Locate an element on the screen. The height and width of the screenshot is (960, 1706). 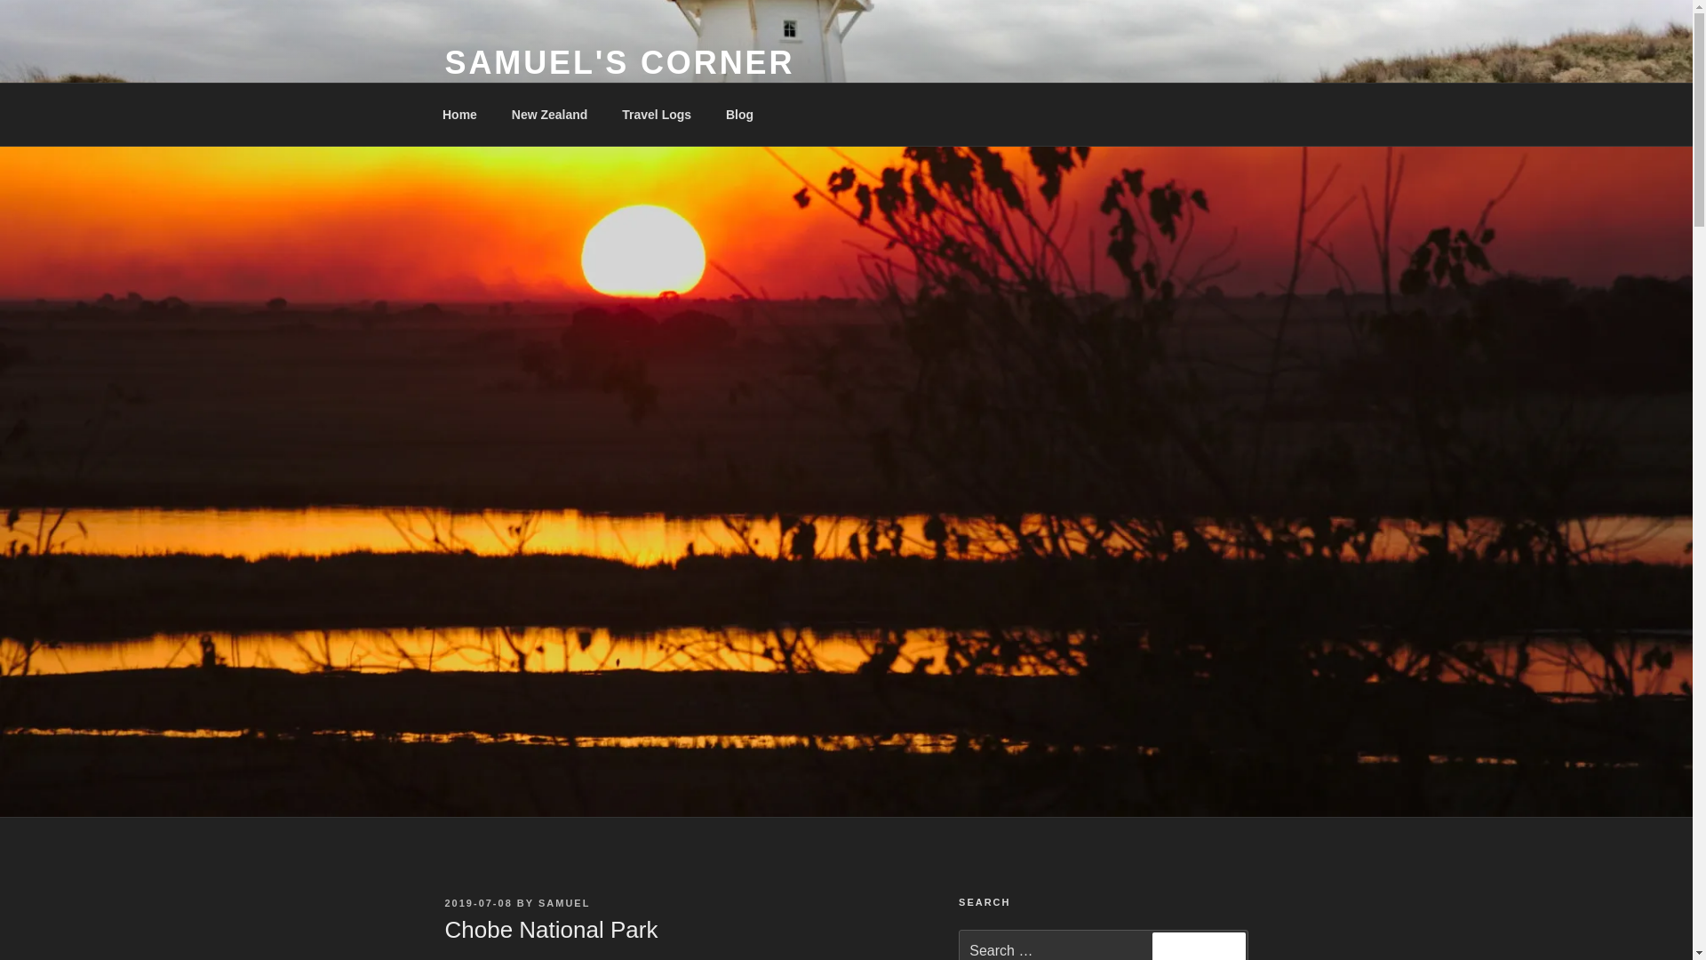
SAMUEL'S CORNER is located at coordinates (618, 62).